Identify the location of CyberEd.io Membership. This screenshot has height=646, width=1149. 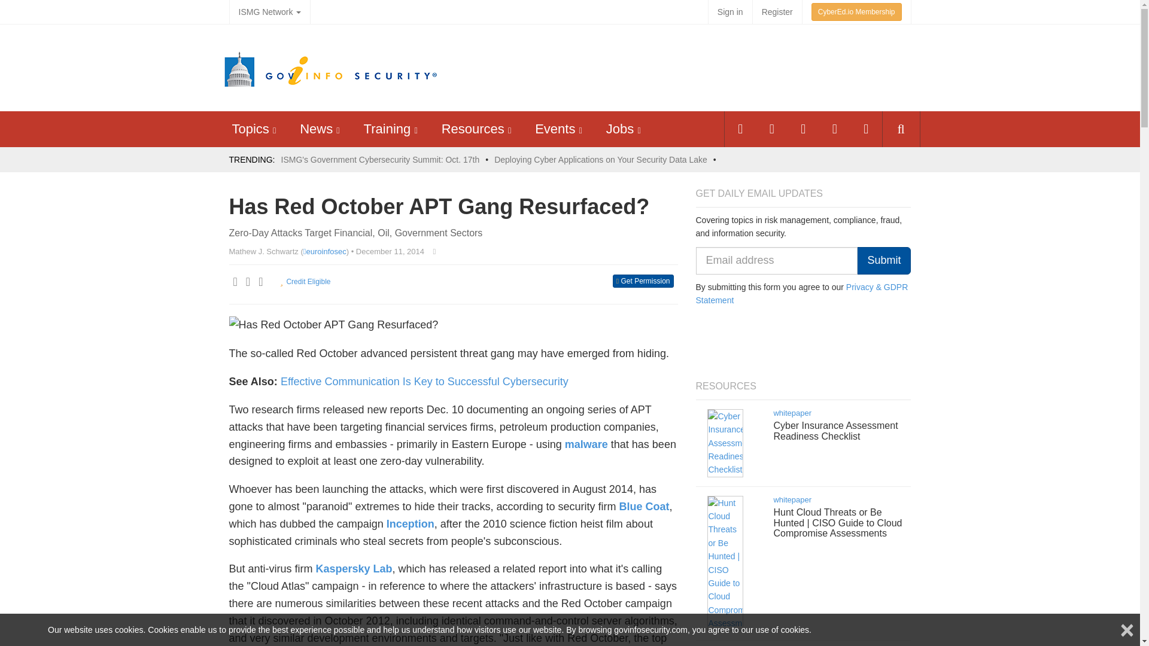
(856, 12).